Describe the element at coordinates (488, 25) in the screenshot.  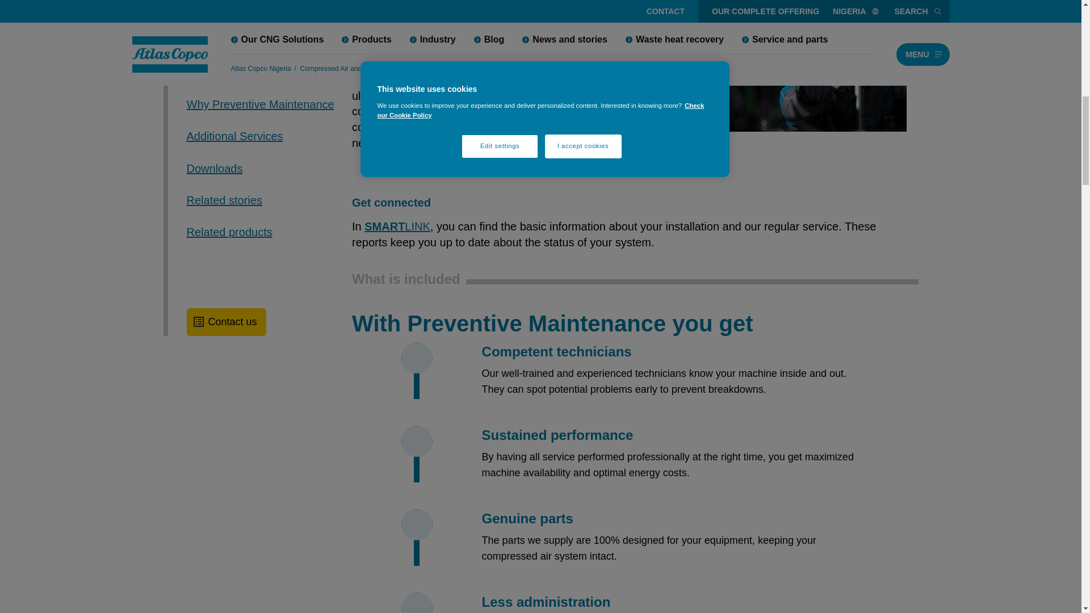
I see `Service technicians` at that location.